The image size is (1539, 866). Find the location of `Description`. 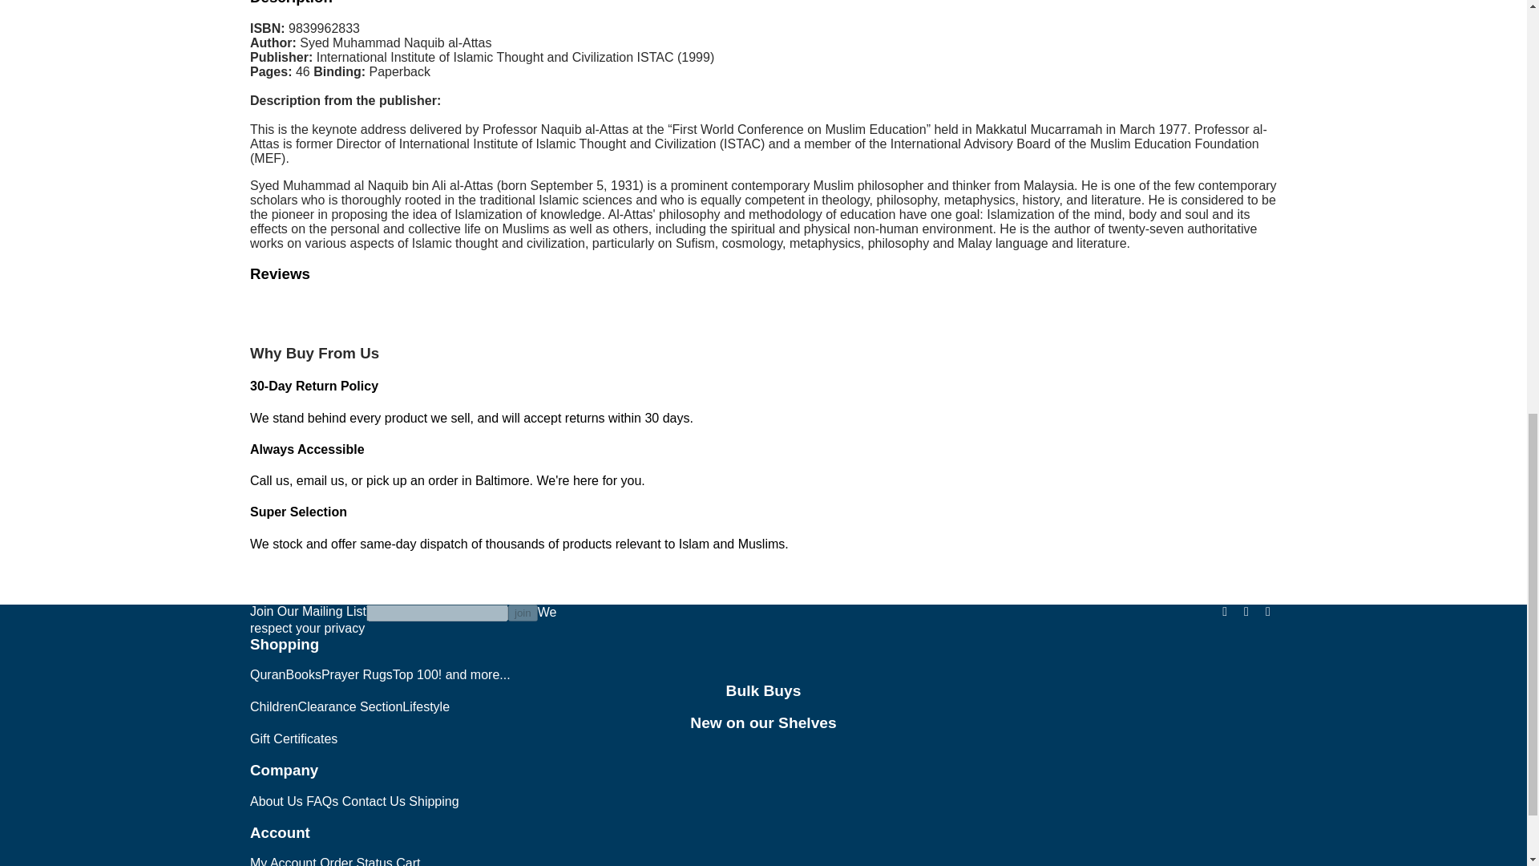

Description is located at coordinates (290, 2).